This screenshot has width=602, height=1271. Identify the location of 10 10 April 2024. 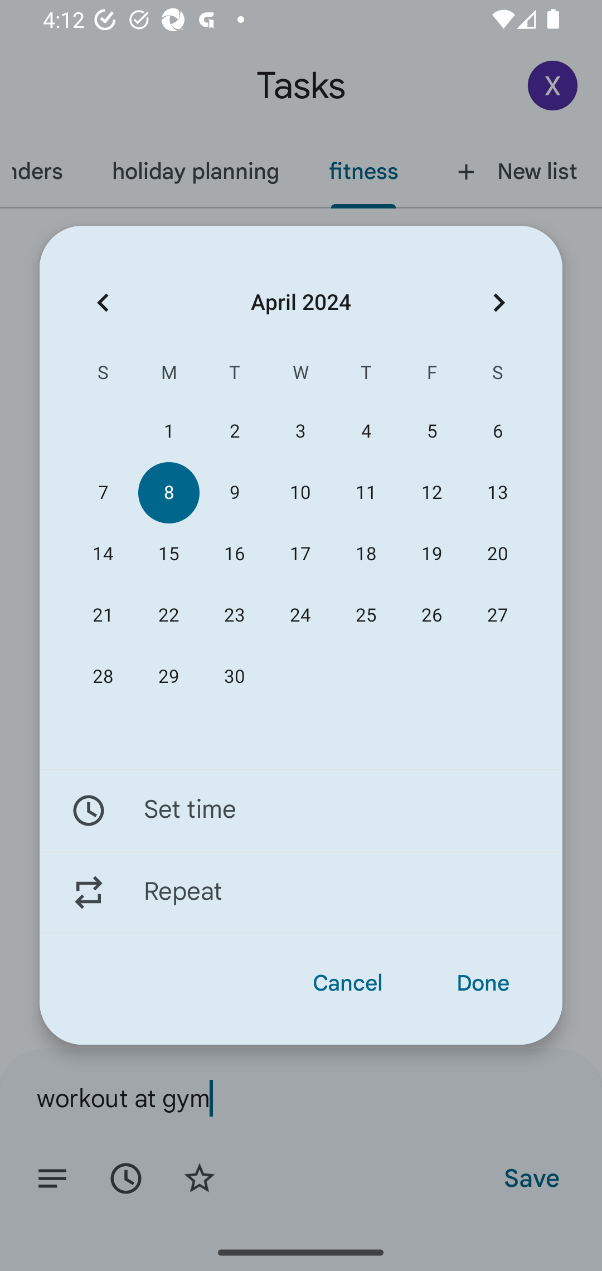
(300, 493).